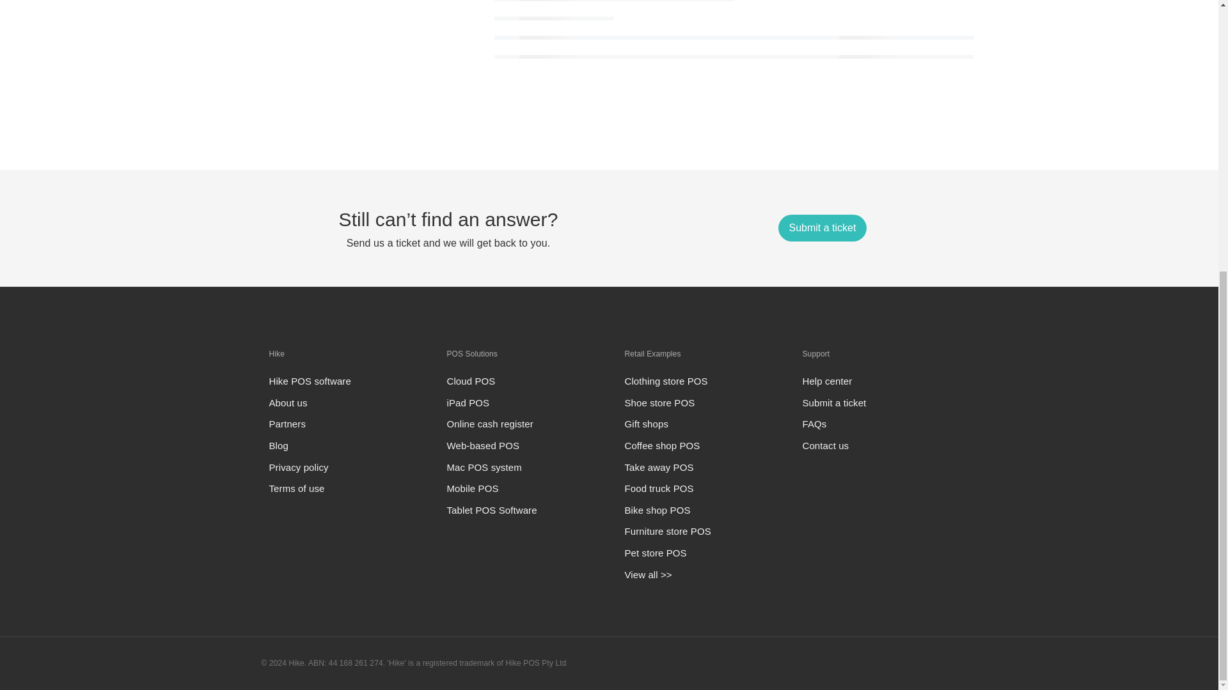 The image size is (1228, 690). What do you see at coordinates (667, 531) in the screenshot?
I see `Furniture store POS` at bounding box center [667, 531].